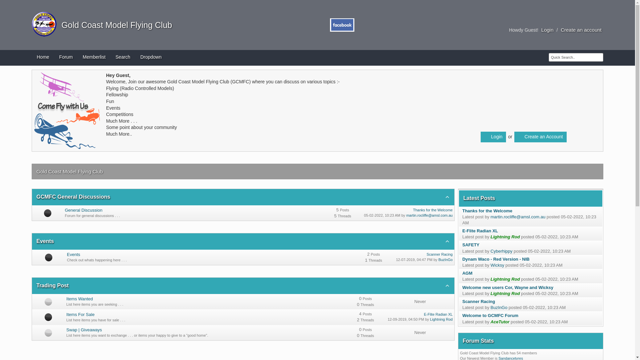 The width and height of the screenshot is (640, 360). What do you see at coordinates (487, 211) in the screenshot?
I see `Thanks for the Welcome` at bounding box center [487, 211].